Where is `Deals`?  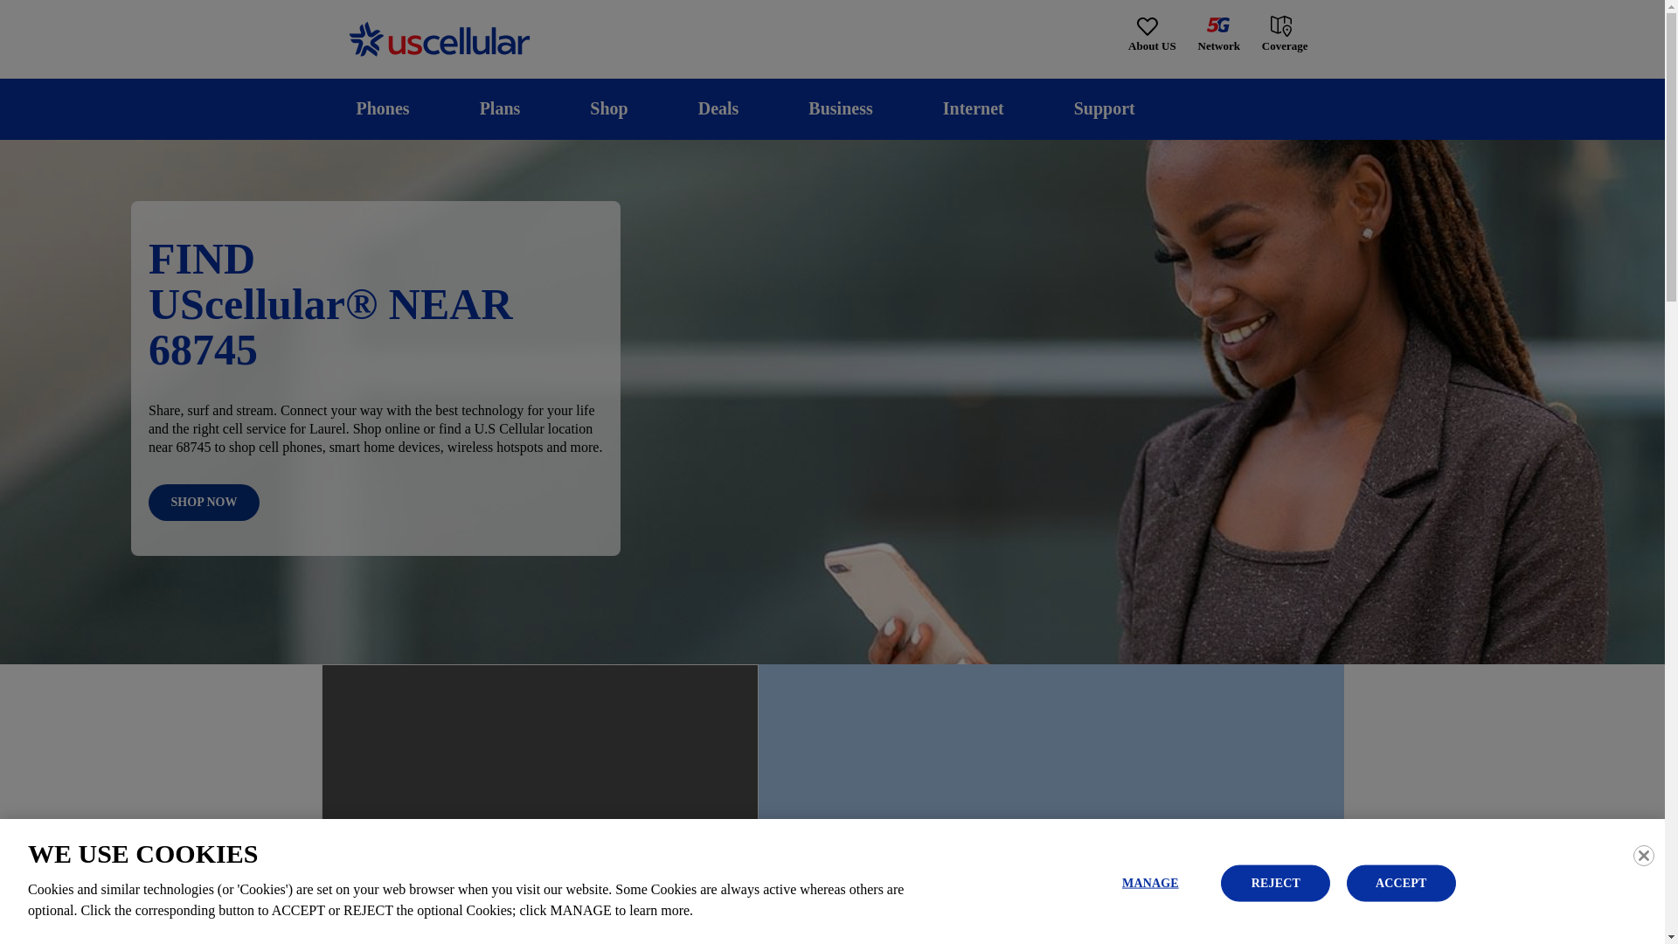
Deals is located at coordinates (718, 108).